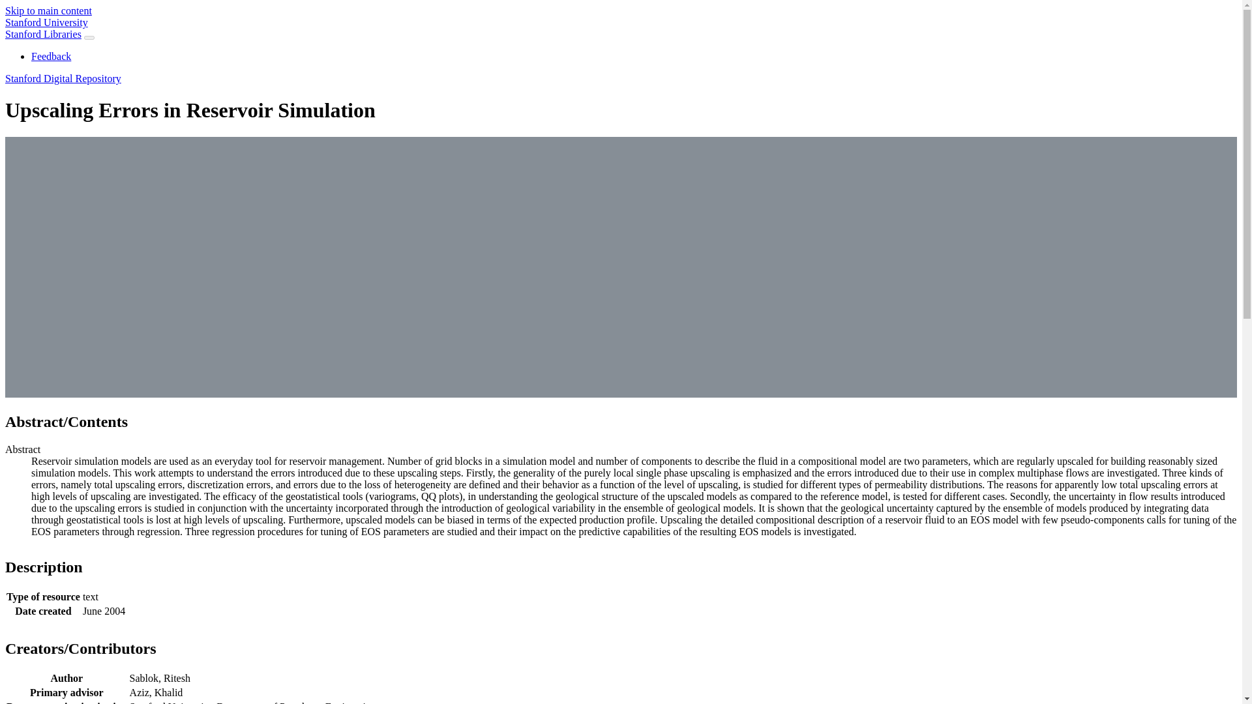 Image resolution: width=1252 pixels, height=704 pixels. What do you see at coordinates (48, 10) in the screenshot?
I see `Skip to main content` at bounding box center [48, 10].